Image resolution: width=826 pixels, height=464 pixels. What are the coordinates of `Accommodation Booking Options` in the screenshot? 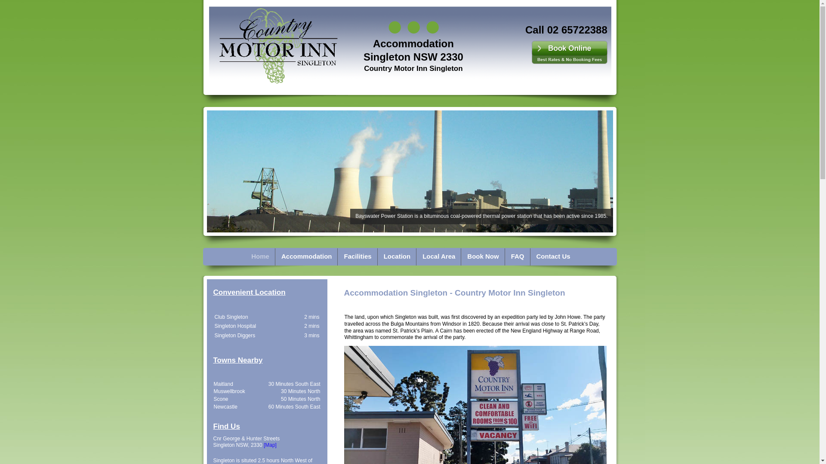 It's located at (461, 257).